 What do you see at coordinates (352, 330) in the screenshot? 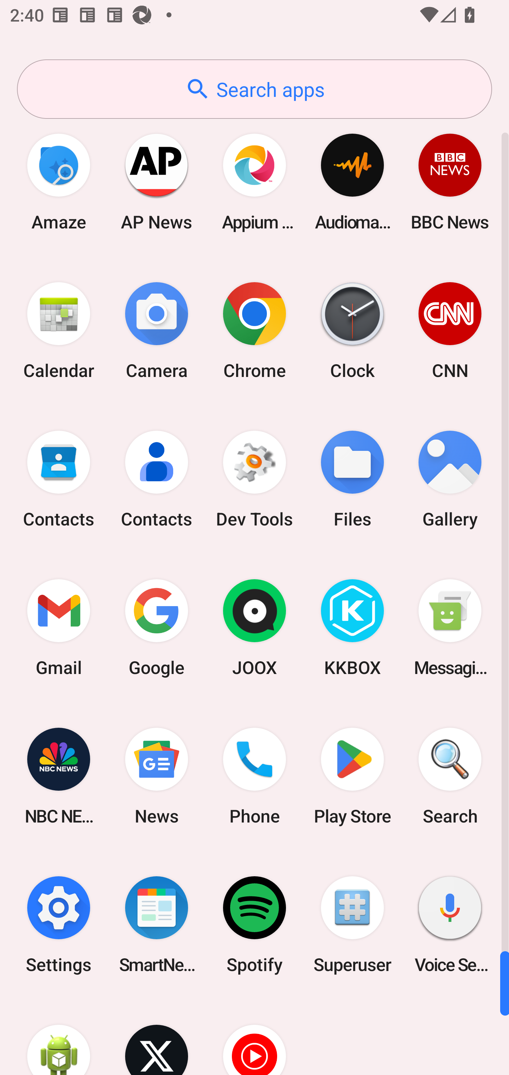
I see `Clock` at bounding box center [352, 330].